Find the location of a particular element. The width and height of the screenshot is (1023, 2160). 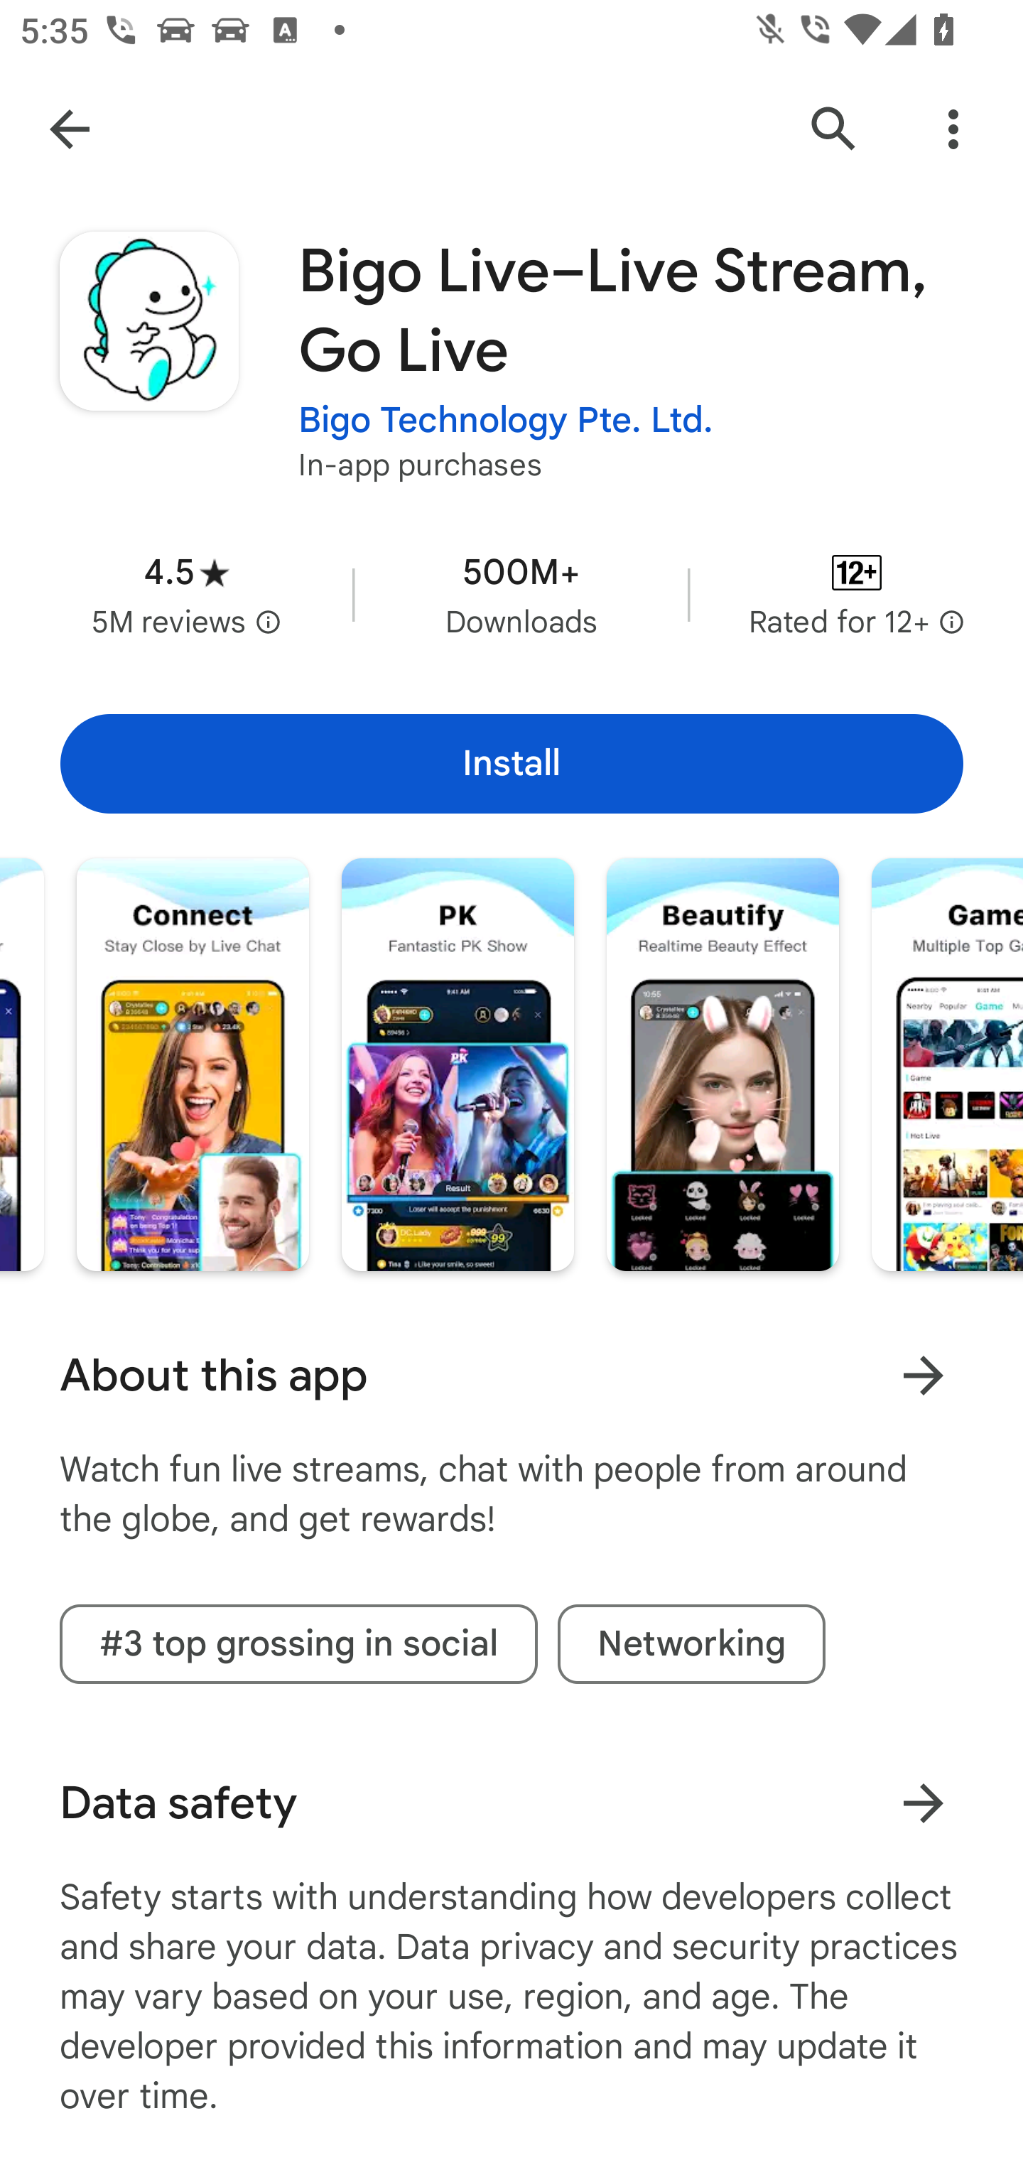

Install is located at coordinates (511, 763).